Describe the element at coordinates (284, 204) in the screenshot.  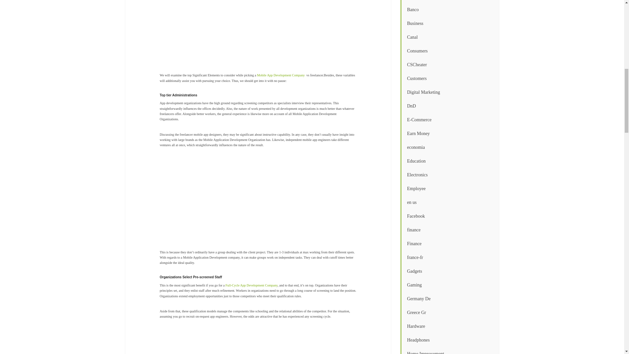
I see `Advertisement` at that location.